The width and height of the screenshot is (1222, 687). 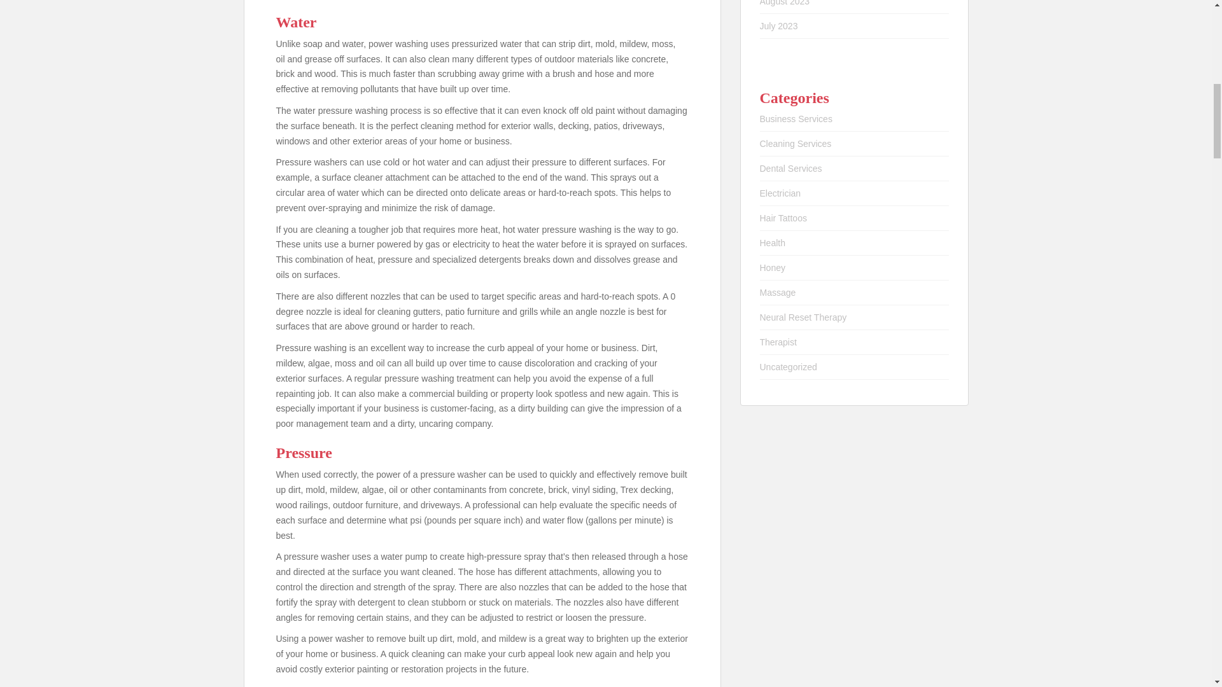 I want to click on Business Services, so click(x=796, y=119).